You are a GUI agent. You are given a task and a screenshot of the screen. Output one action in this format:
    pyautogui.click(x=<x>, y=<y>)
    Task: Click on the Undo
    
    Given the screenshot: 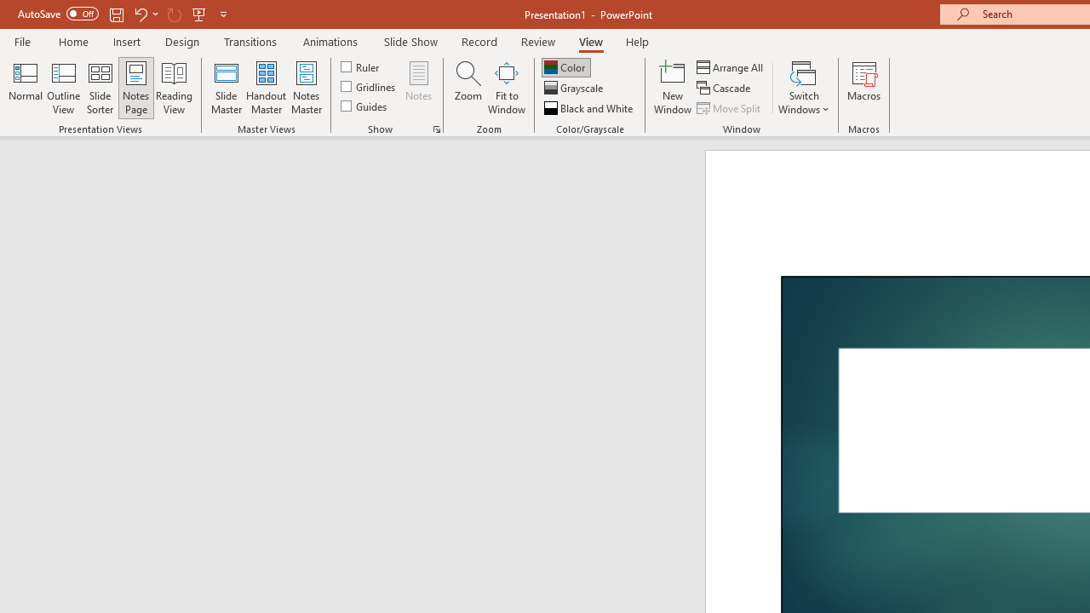 What is the action you would take?
    pyautogui.click(x=140, y=14)
    